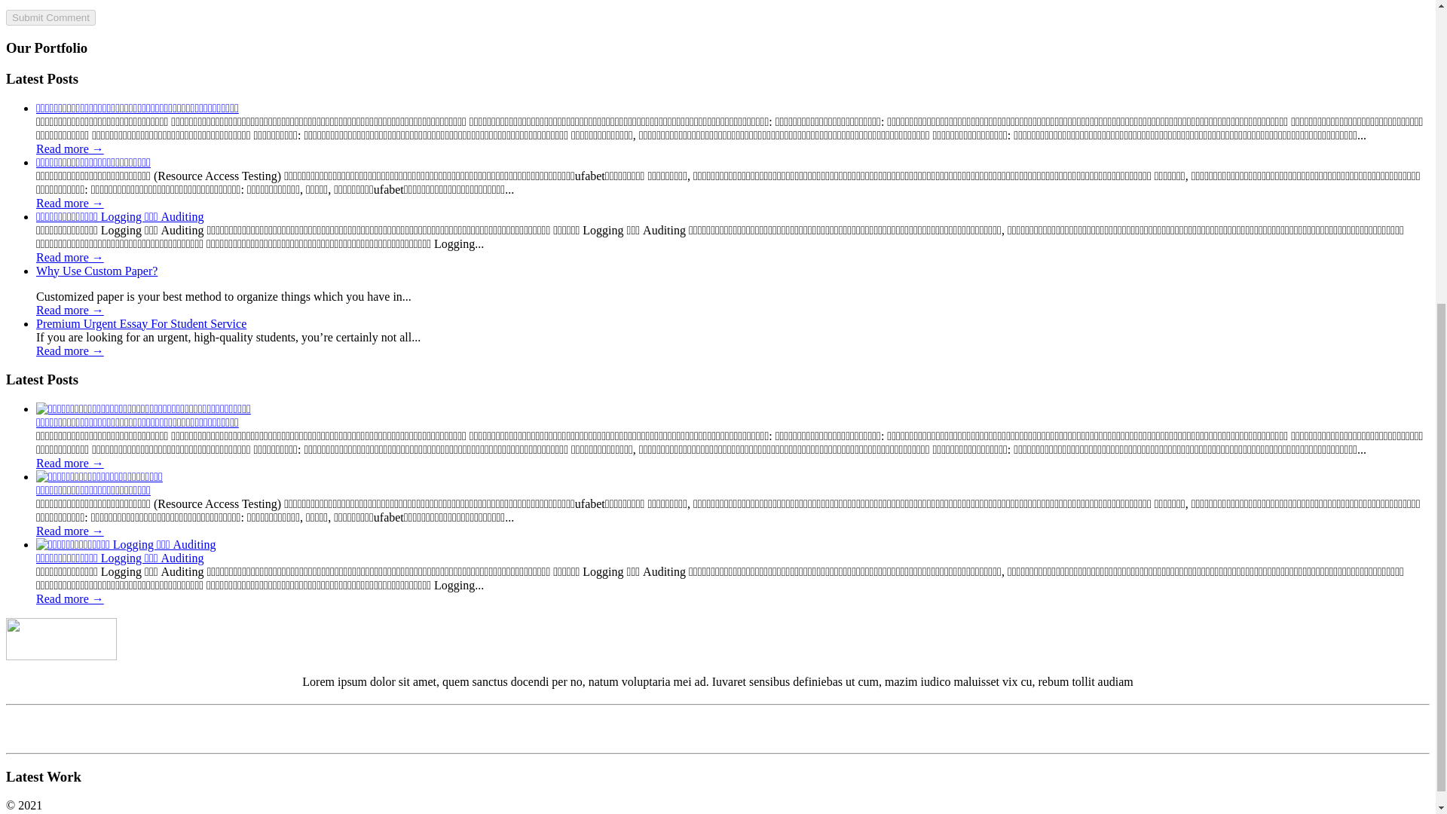 The width and height of the screenshot is (1447, 814). Describe the element at coordinates (141, 324) in the screenshot. I see `Premium Urgent Essay For Student Service` at that location.